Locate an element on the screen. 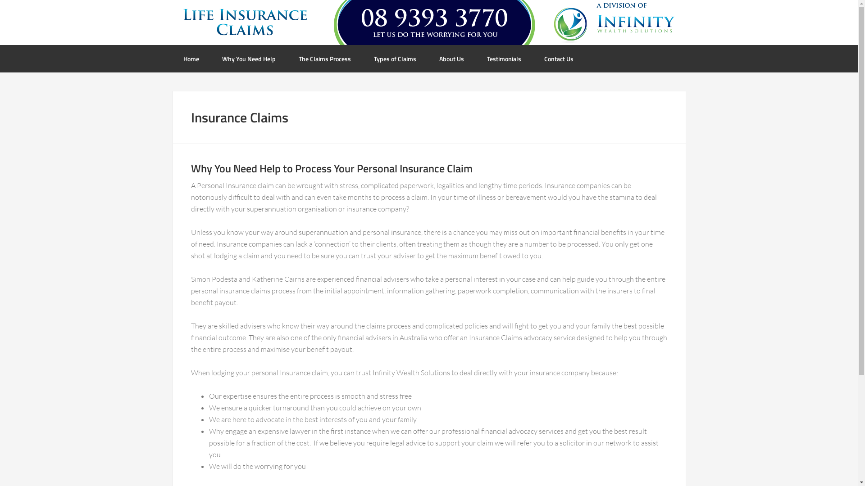 This screenshot has height=486, width=865. Life Insurance Claims is located at coordinates (429, 22).